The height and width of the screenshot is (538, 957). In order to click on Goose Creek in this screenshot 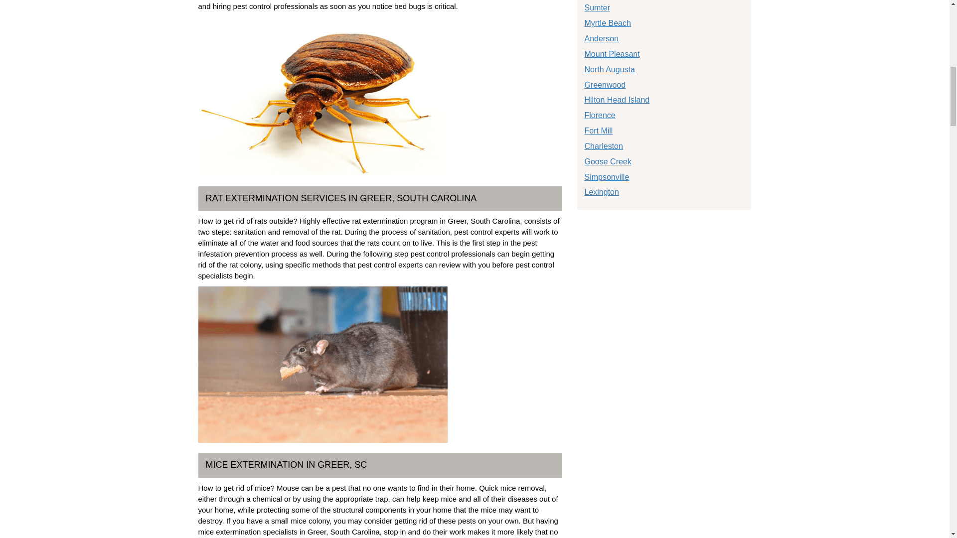, I will do `click(607, 161)`.